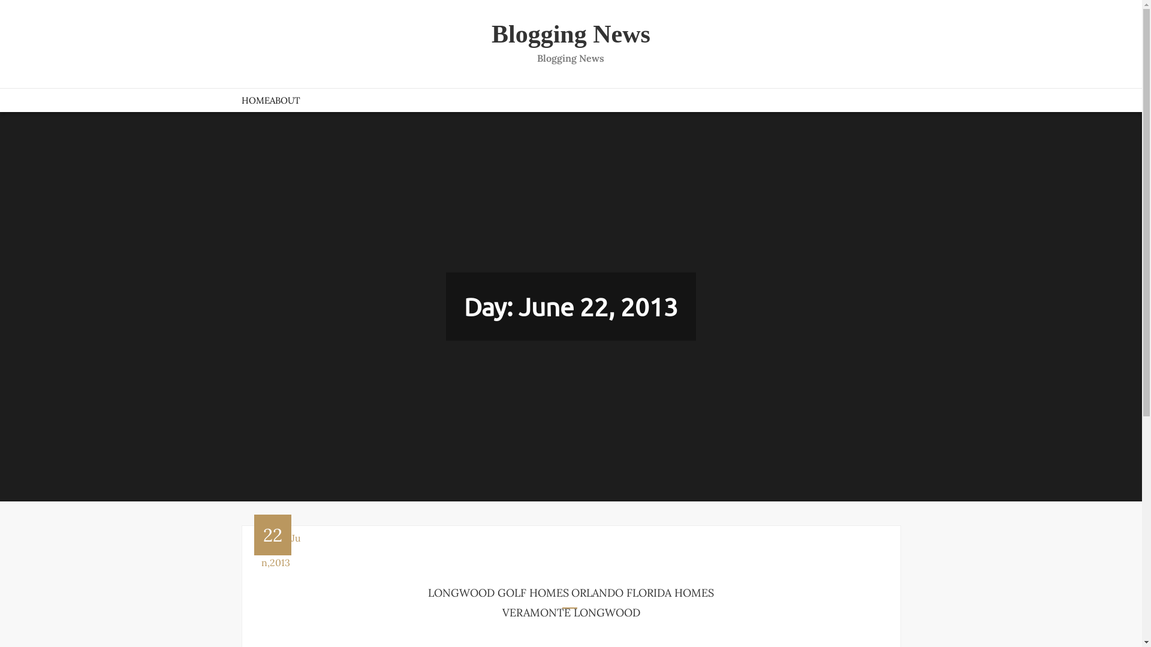  I want to click on VERAMONTE LONGWOOD, so click(571, 613).